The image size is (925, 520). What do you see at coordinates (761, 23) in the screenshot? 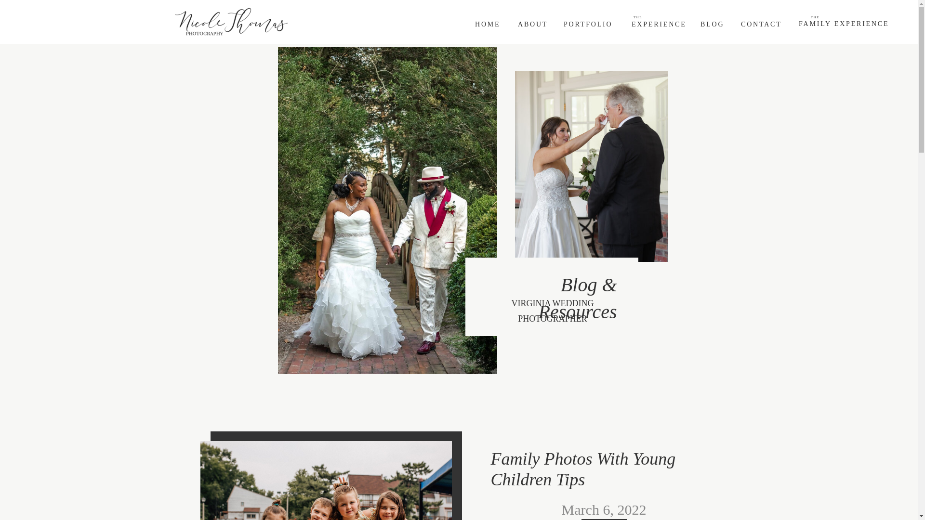
I see `CONTACT` at bounding box center [761, 23].